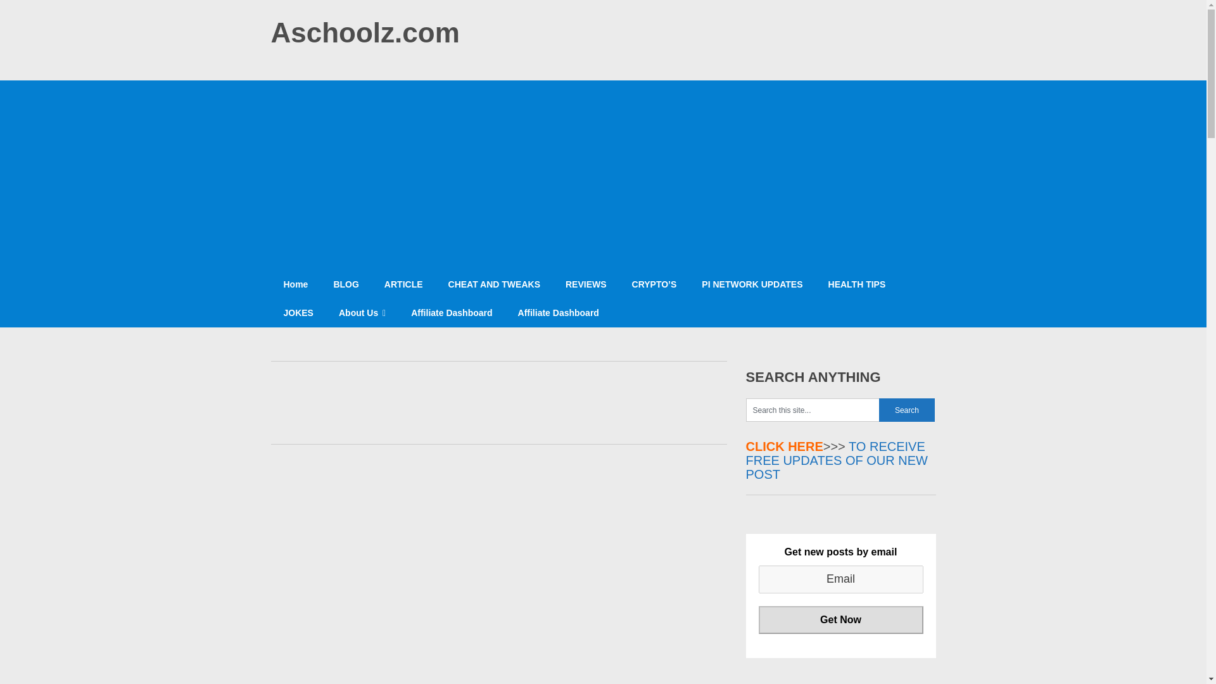 The image size is (1216, 684). I want to click on PI NETWORK UPDATES, so click(752, 284).